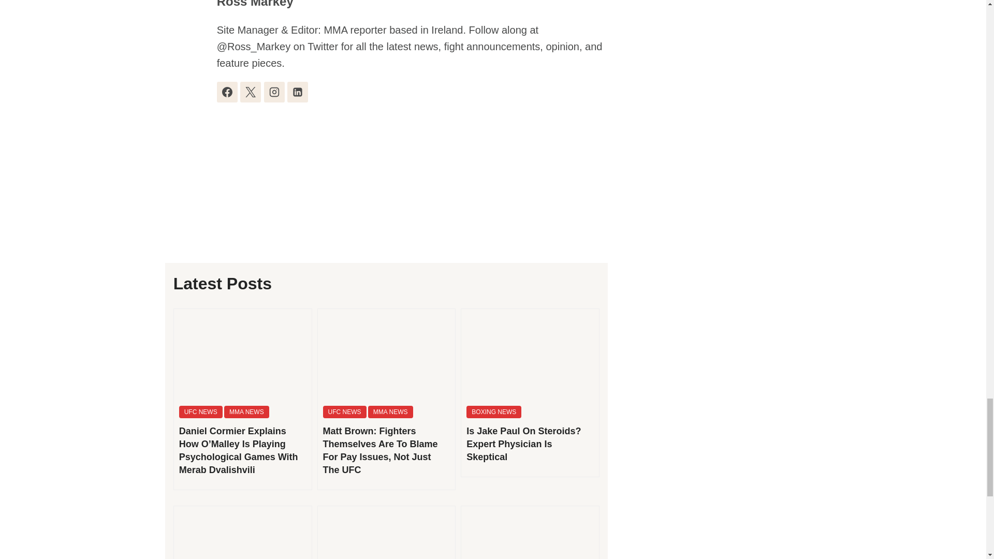  What do you see at coordinates (530, 355) in the screenshot?
I see `Is Jake Paul on Steroids? Expert Physician is Skeptical 4` at bounding box center [530, 355].